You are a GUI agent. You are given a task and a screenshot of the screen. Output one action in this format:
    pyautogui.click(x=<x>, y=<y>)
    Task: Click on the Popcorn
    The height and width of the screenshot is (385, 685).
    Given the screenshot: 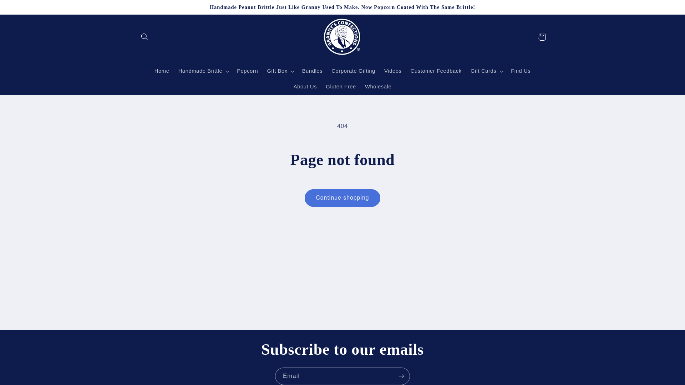 What is the action you would take?
    pyautogui.click(x=248, y=71)
    